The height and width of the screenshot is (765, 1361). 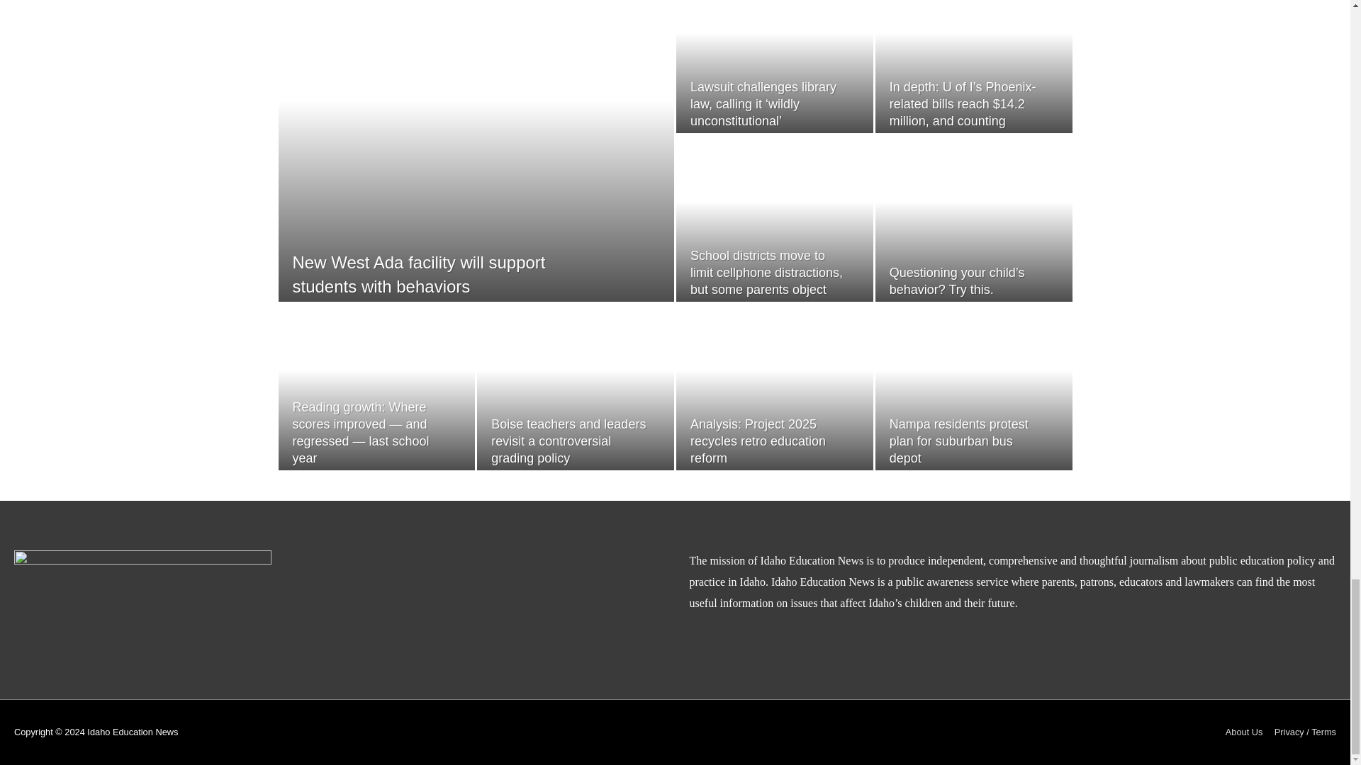 What do you see at coordinates (418, 274) in the screenshot?
I see `New West Ada facility will support students with behaviors` at bounding box center [418, 274].